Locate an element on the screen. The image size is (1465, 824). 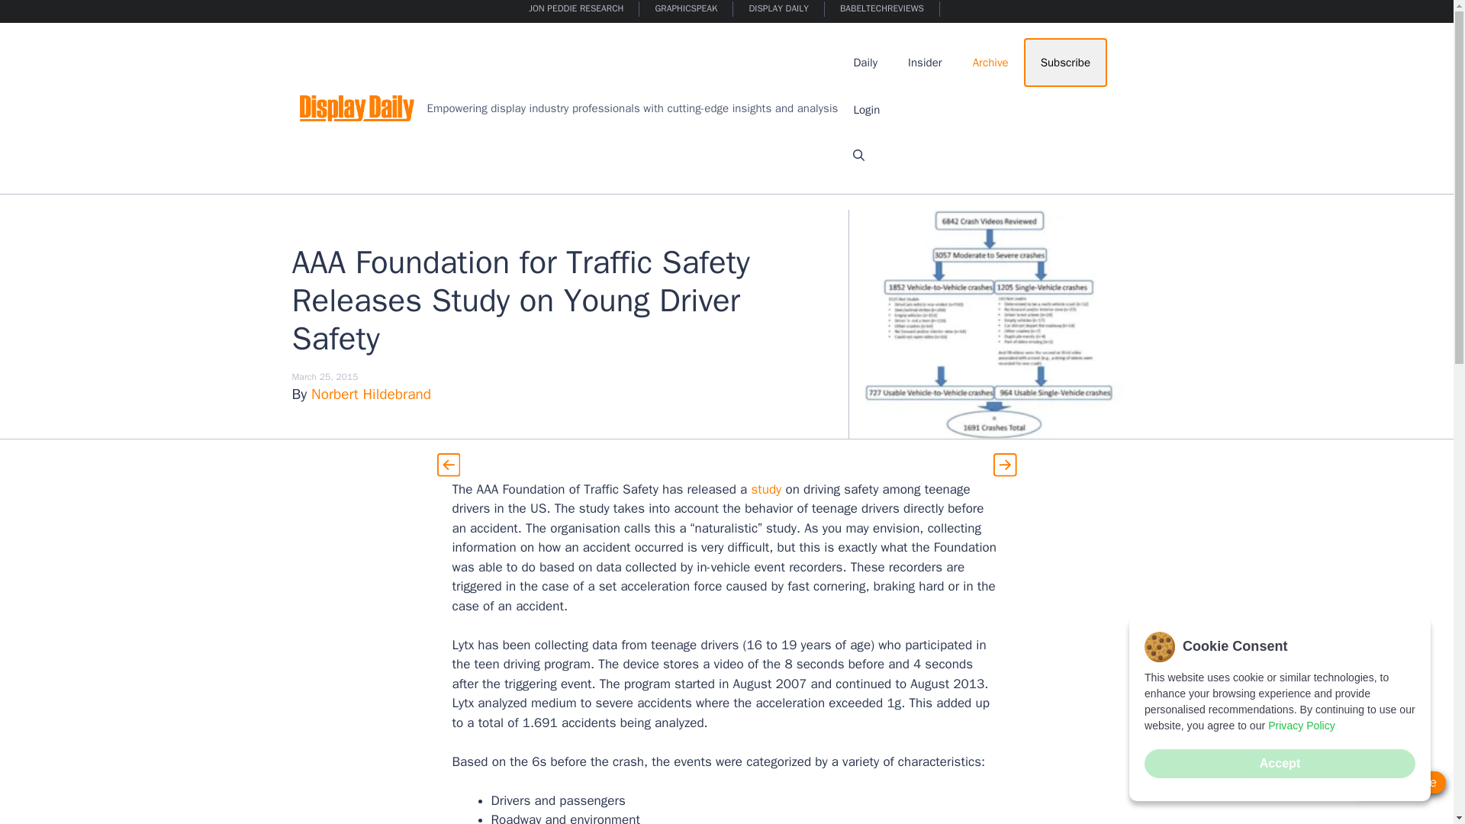
subscribe is located at coordinates (1399, 781).